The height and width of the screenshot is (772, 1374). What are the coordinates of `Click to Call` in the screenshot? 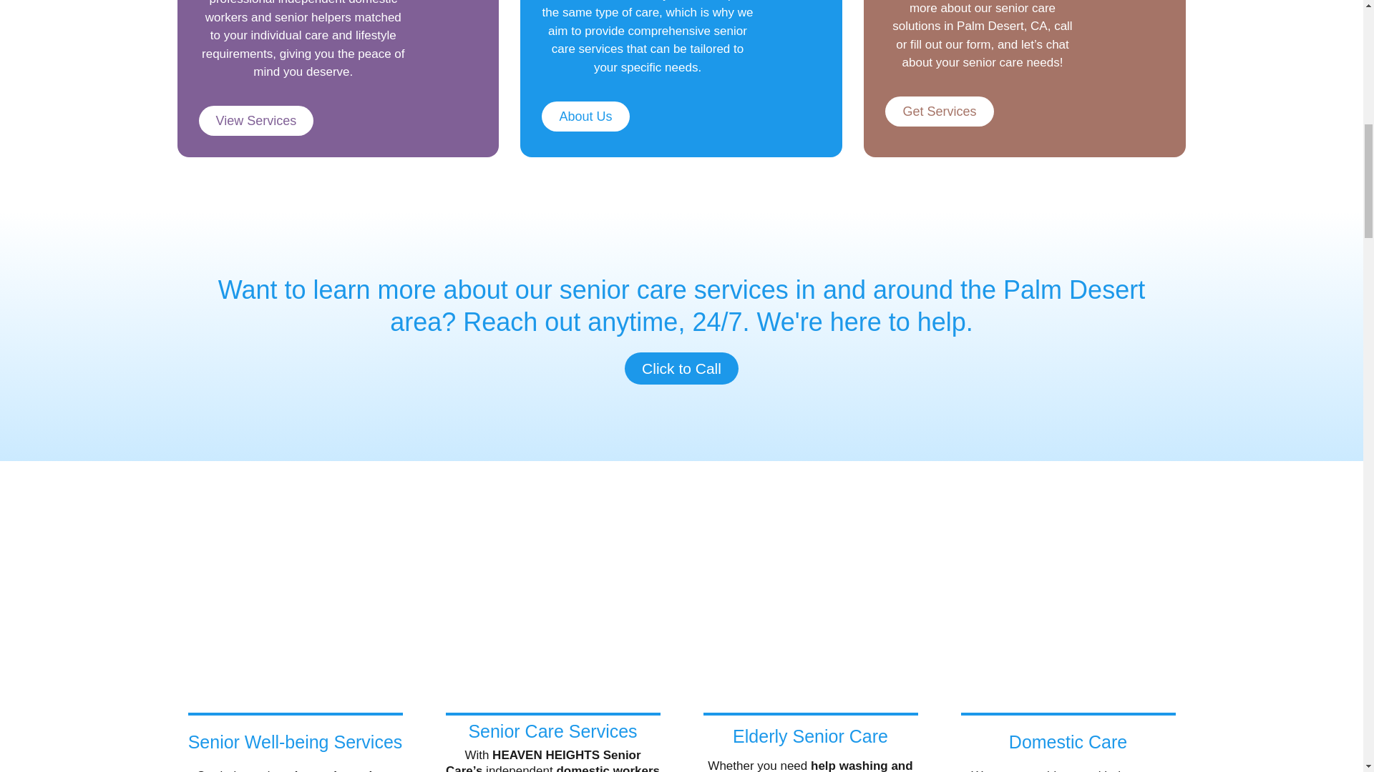 It's located at (681, 367).